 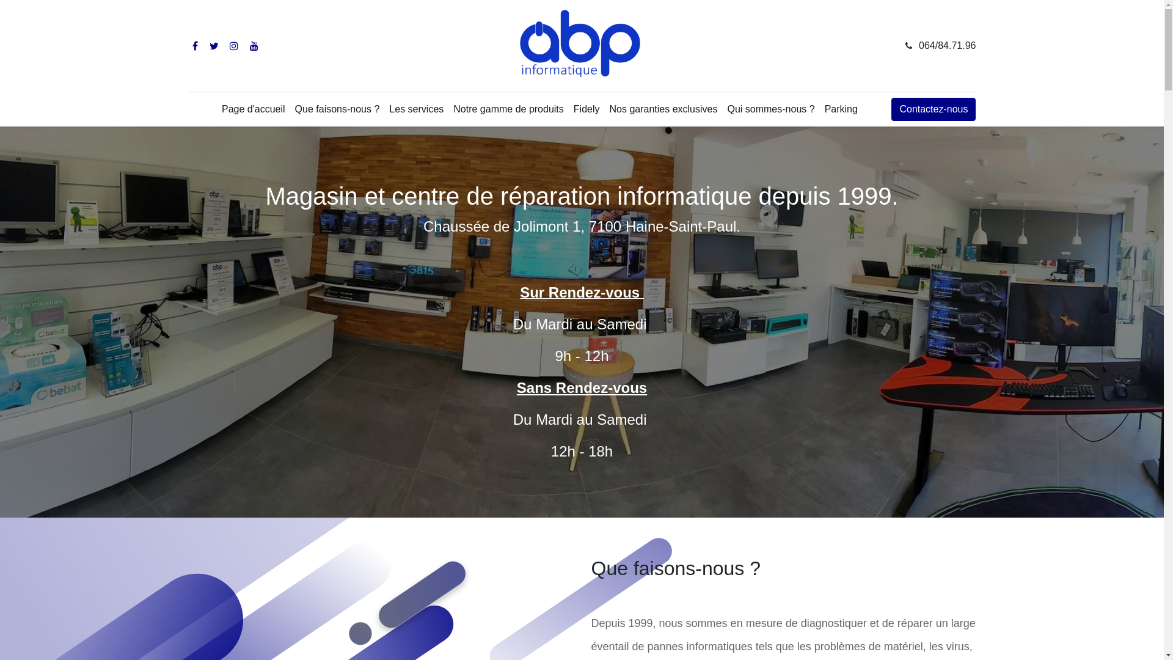 I want to click on Contactez-nous, so click(x=934, y=109).